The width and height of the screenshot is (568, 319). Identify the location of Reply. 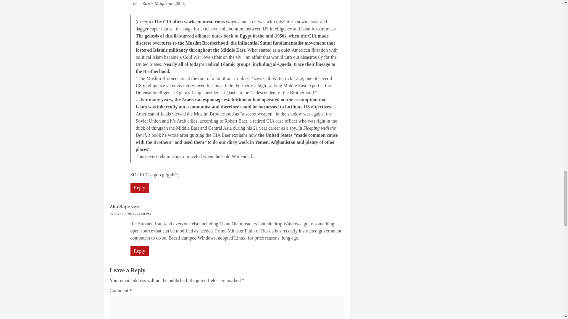
(139, 250).